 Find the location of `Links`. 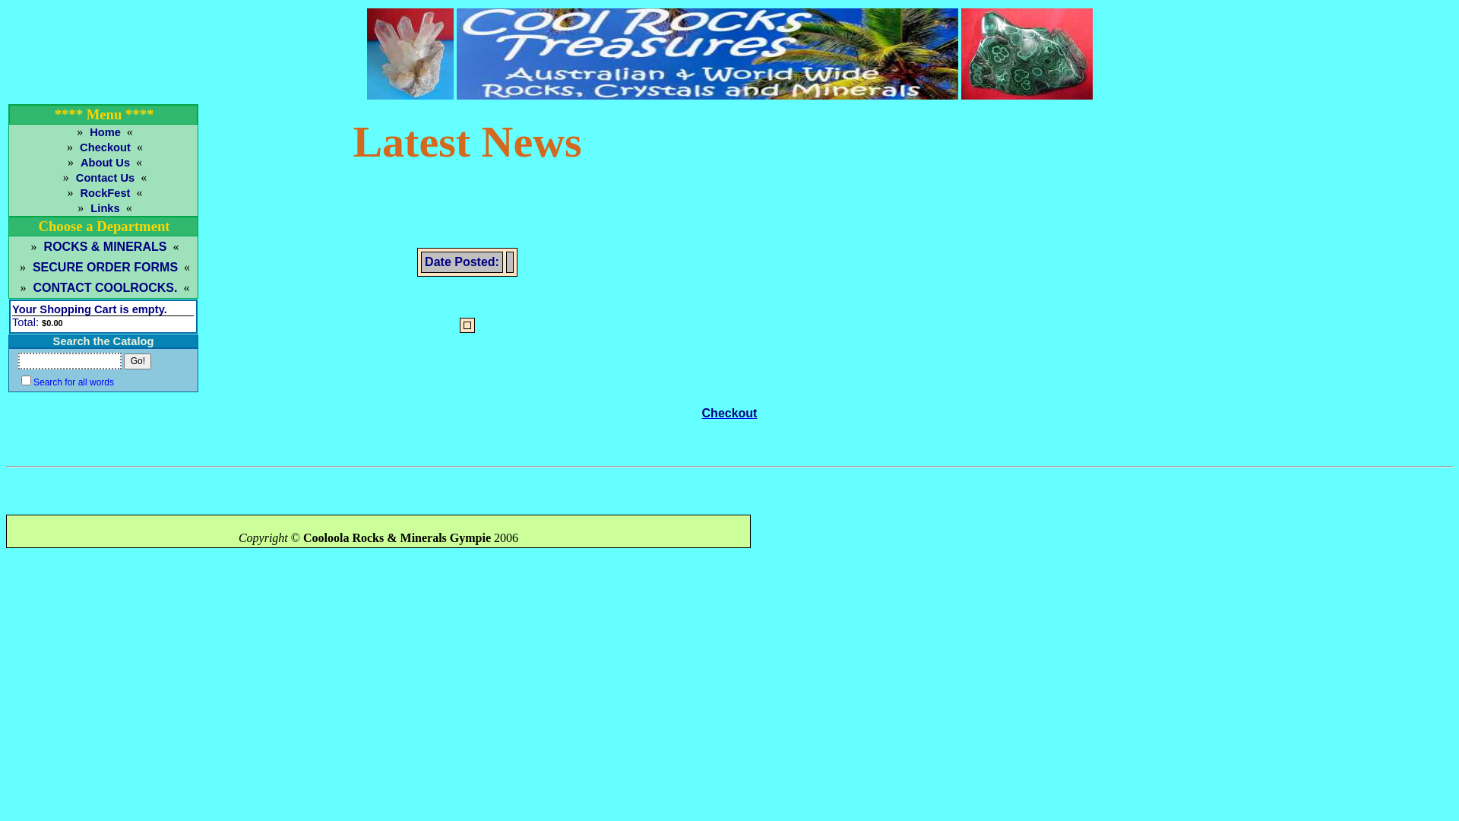

Links is located at coordinates (103, 208).